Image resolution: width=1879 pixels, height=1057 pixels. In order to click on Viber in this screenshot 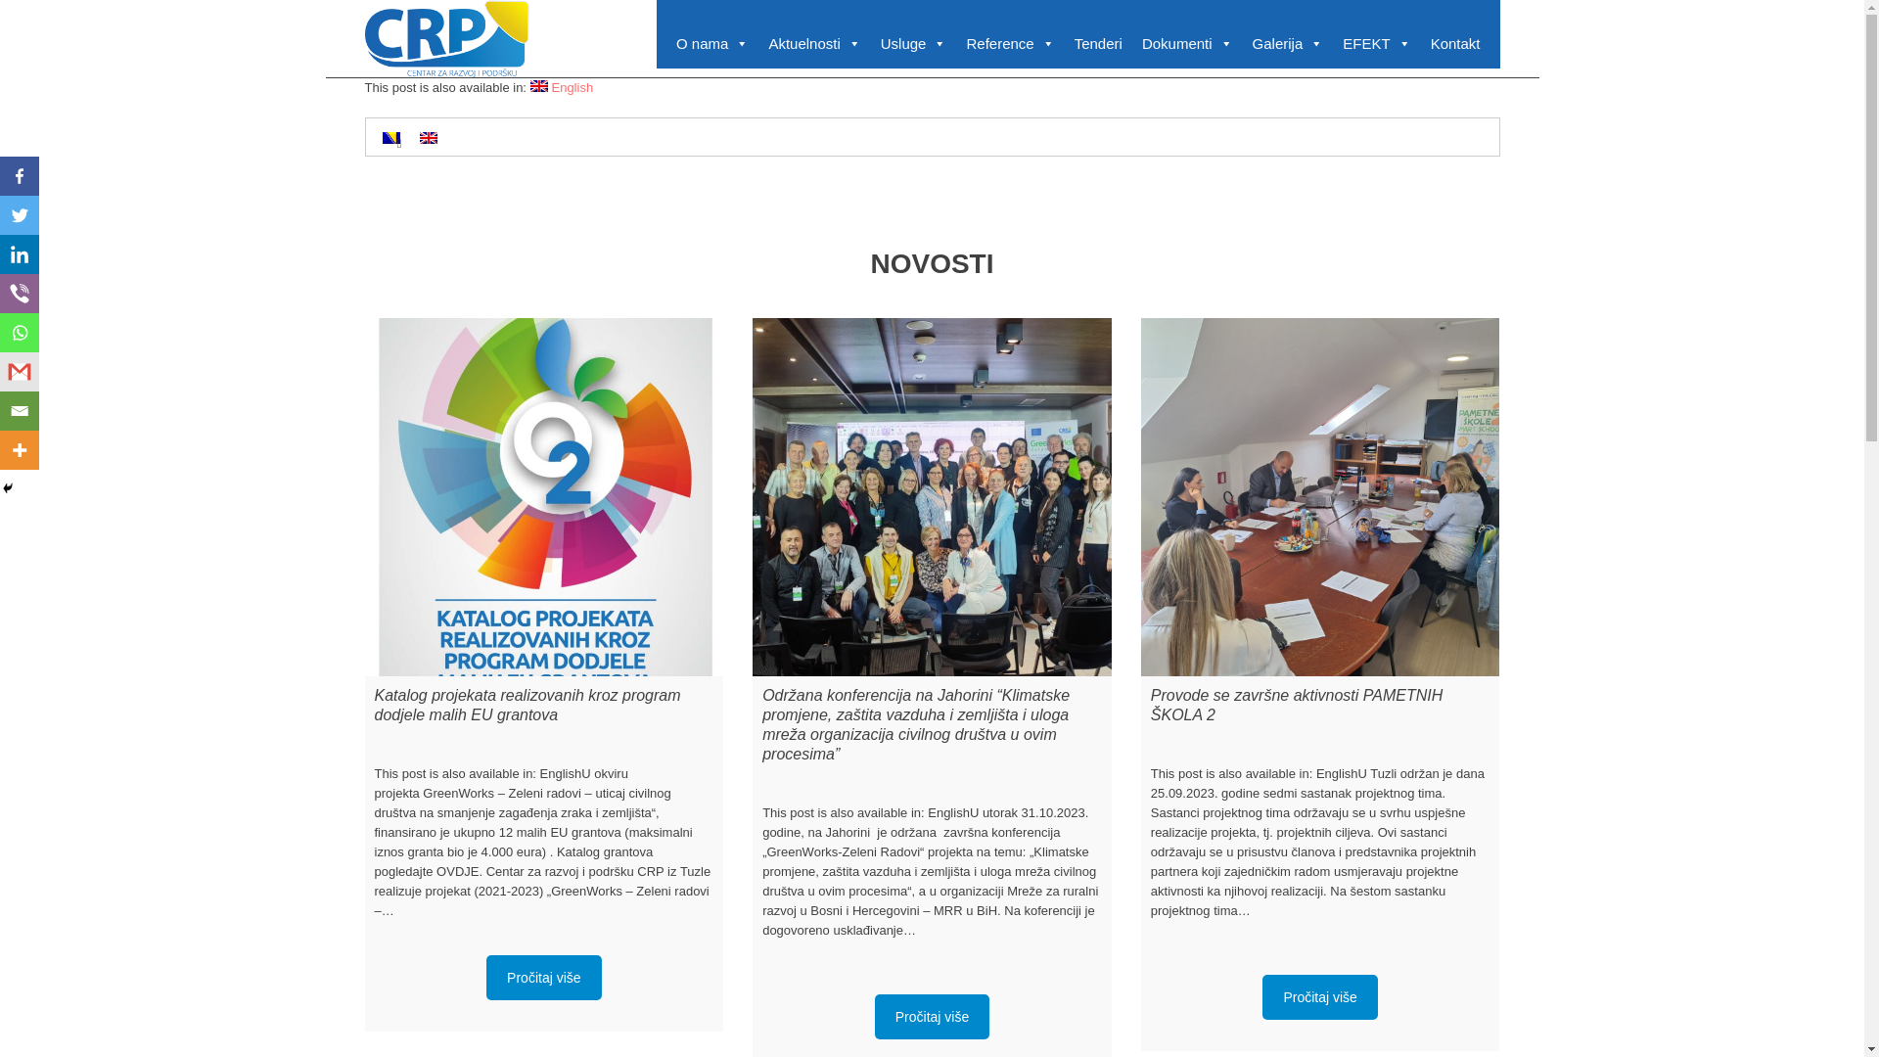, I will do `click(20, 294)`.